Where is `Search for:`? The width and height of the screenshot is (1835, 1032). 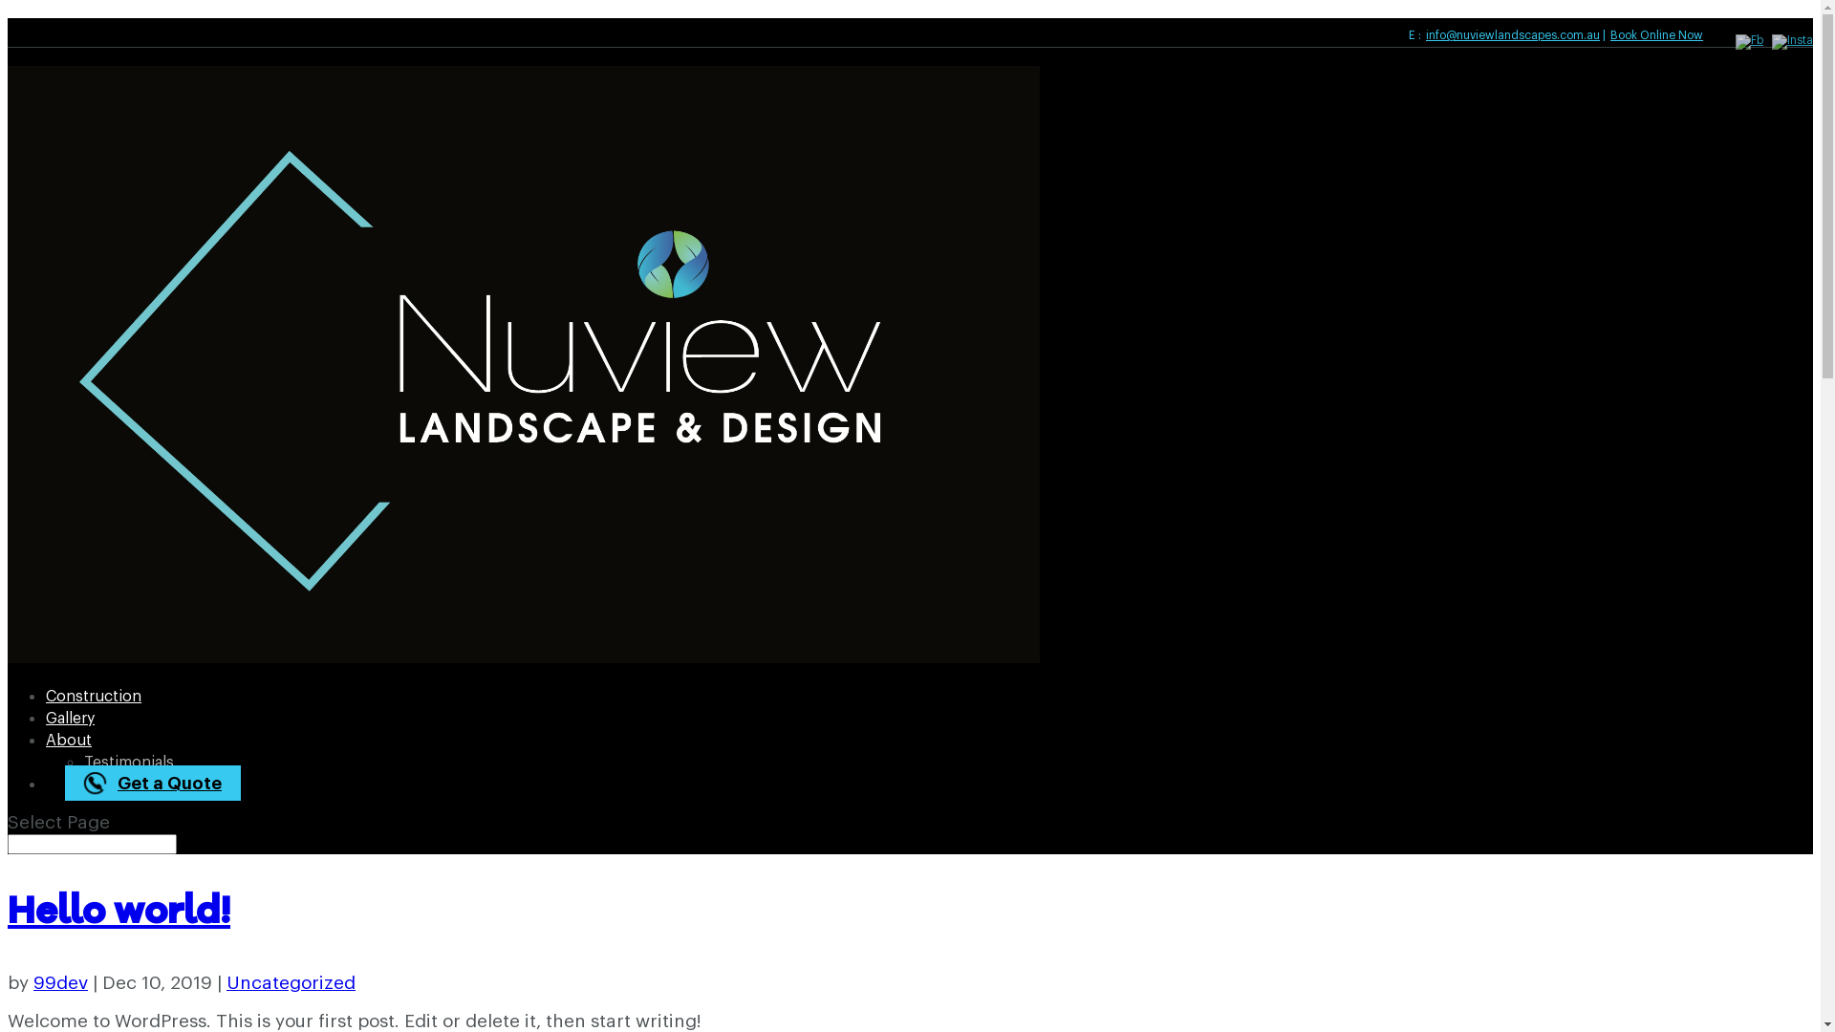
Search for: is located at coordinates (92, 844).